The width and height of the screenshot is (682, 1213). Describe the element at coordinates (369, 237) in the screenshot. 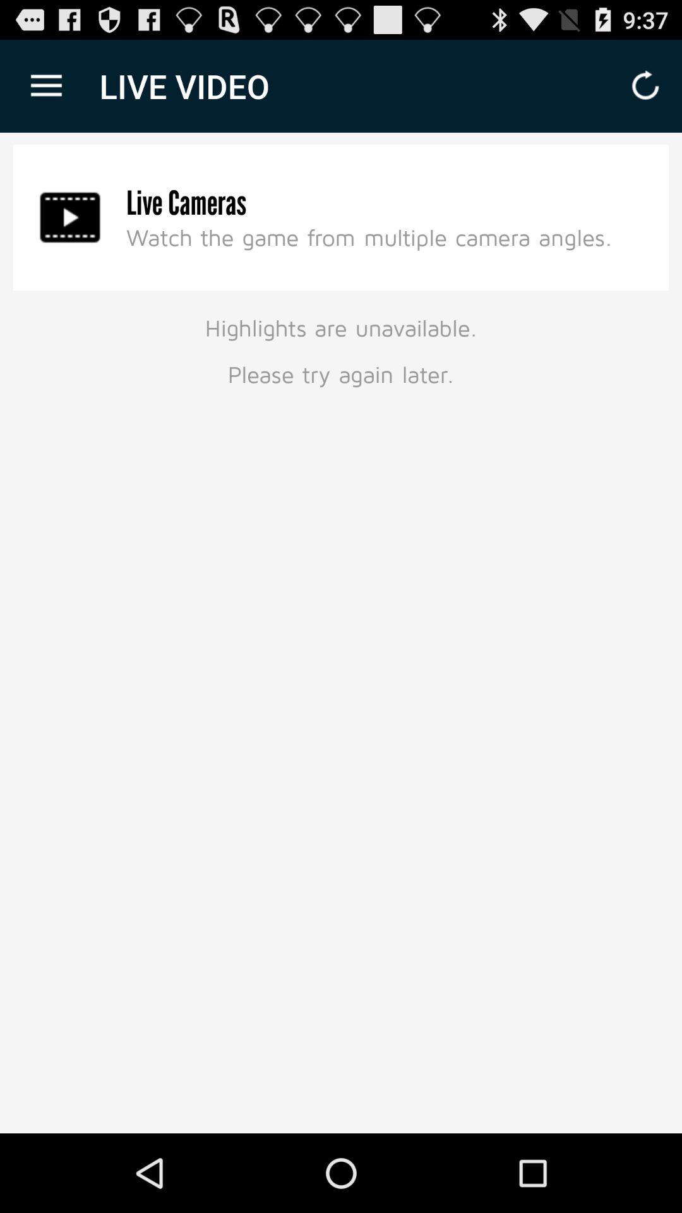

I see `swipe until watch the game icon` at that location.